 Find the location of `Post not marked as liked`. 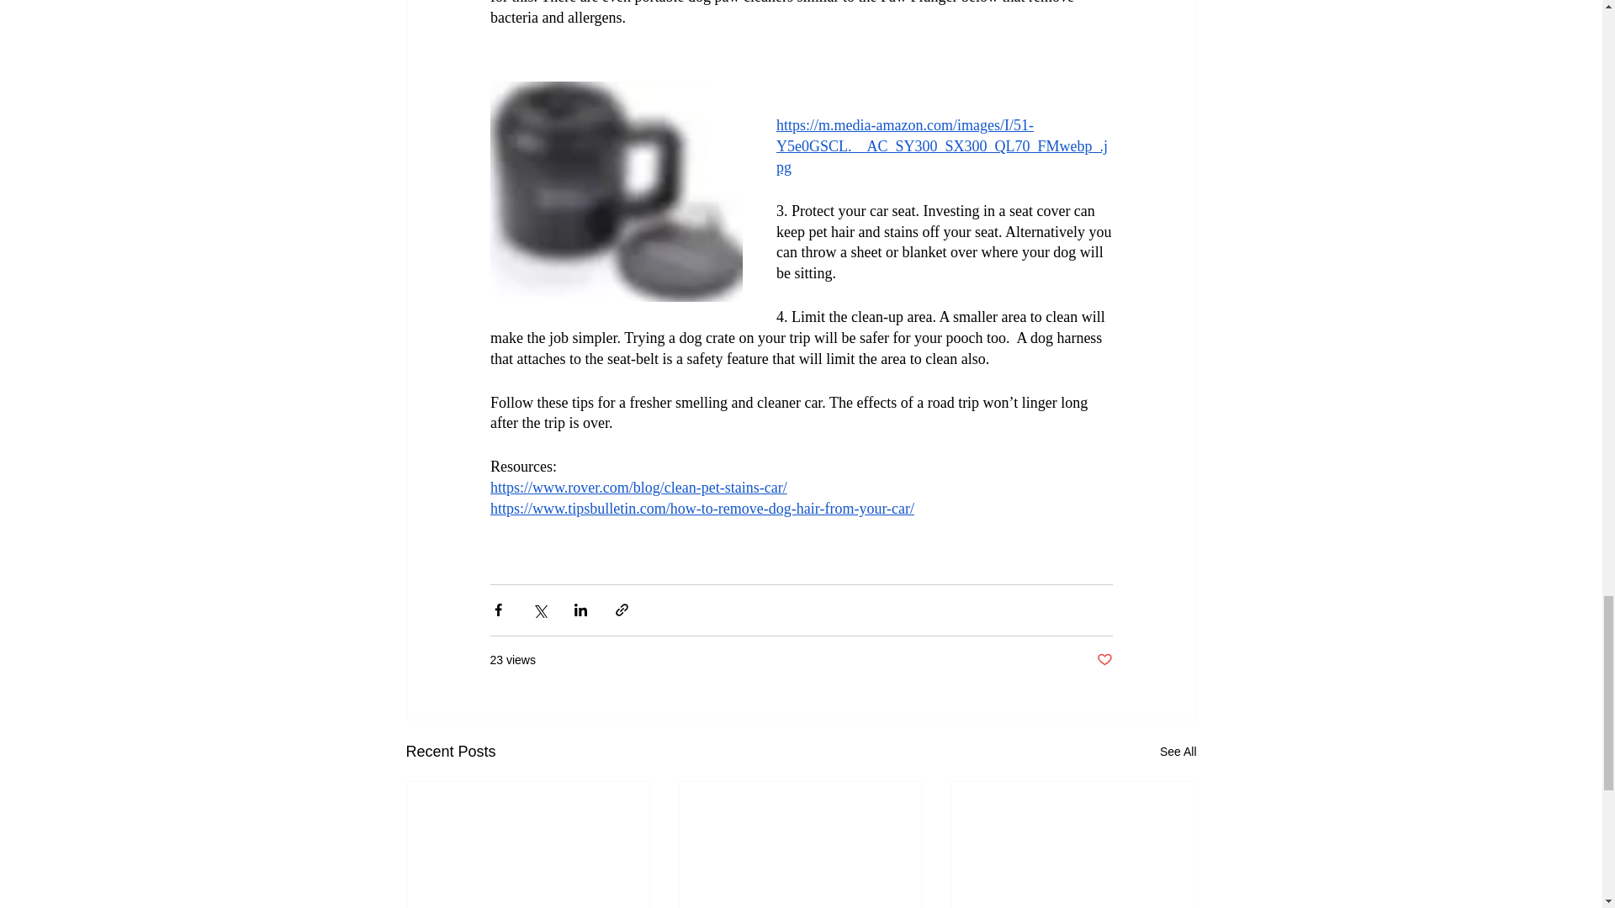

Post not marked as liked is located at coordinates (1104, 660).